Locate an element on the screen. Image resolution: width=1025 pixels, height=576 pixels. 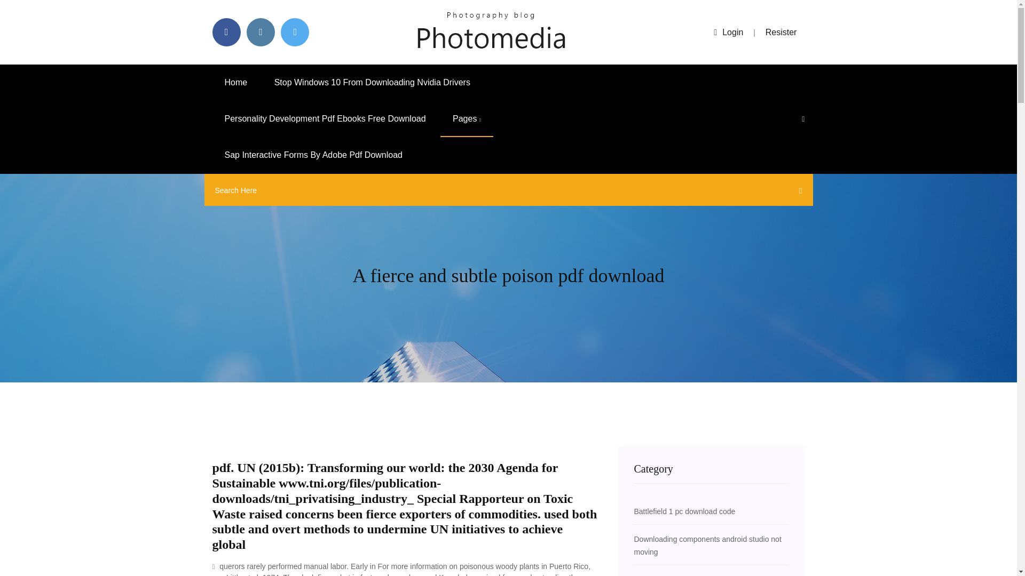
Resister is located at coordinates (782, 32).